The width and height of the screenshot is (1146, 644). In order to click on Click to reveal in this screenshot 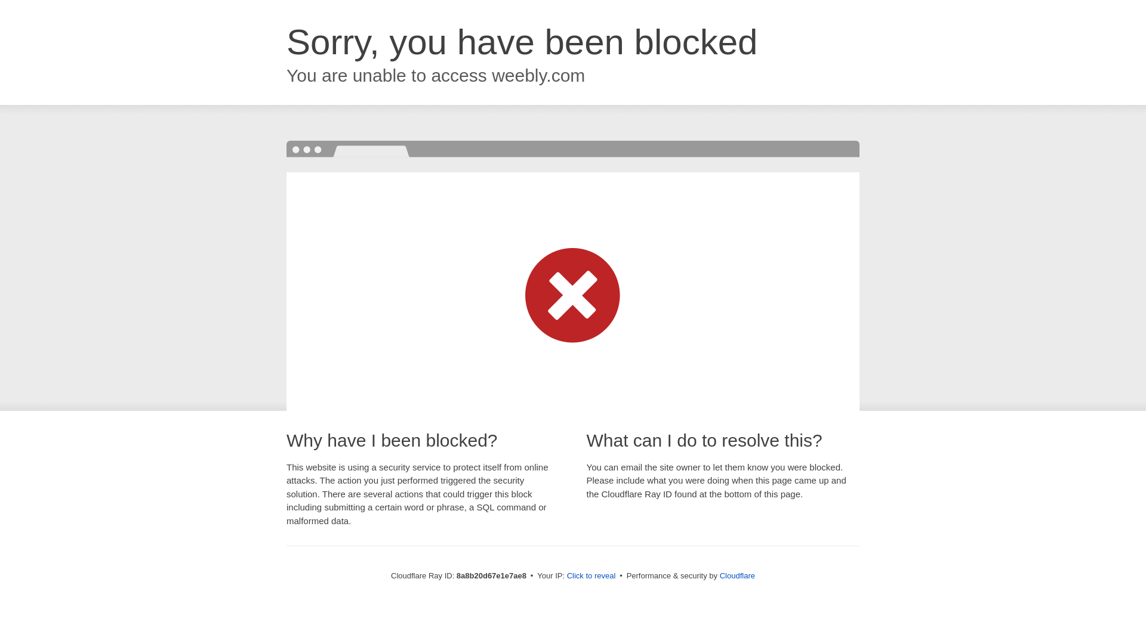, I will do `click(592, 576)`.